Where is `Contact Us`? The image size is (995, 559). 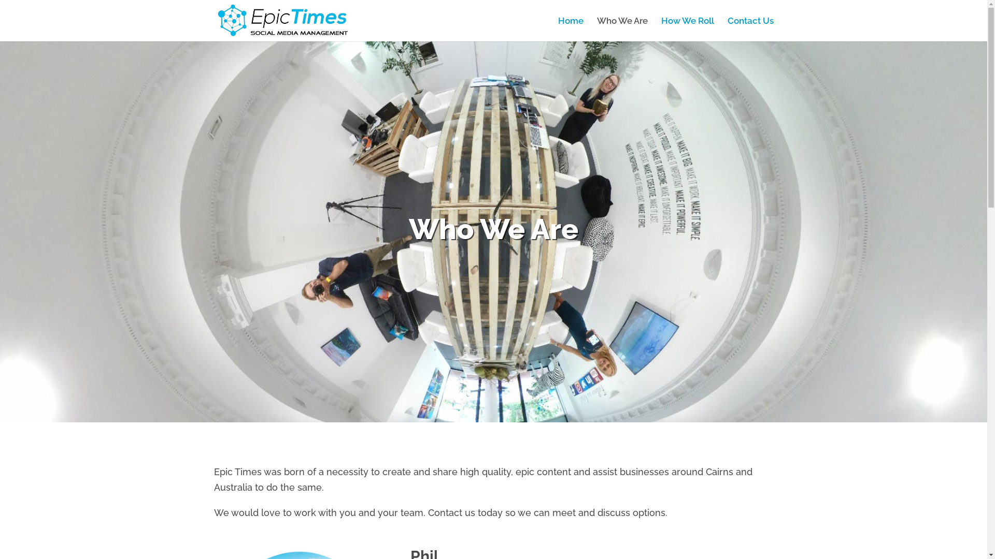
Contact Us is located at coordinates (750, 29).